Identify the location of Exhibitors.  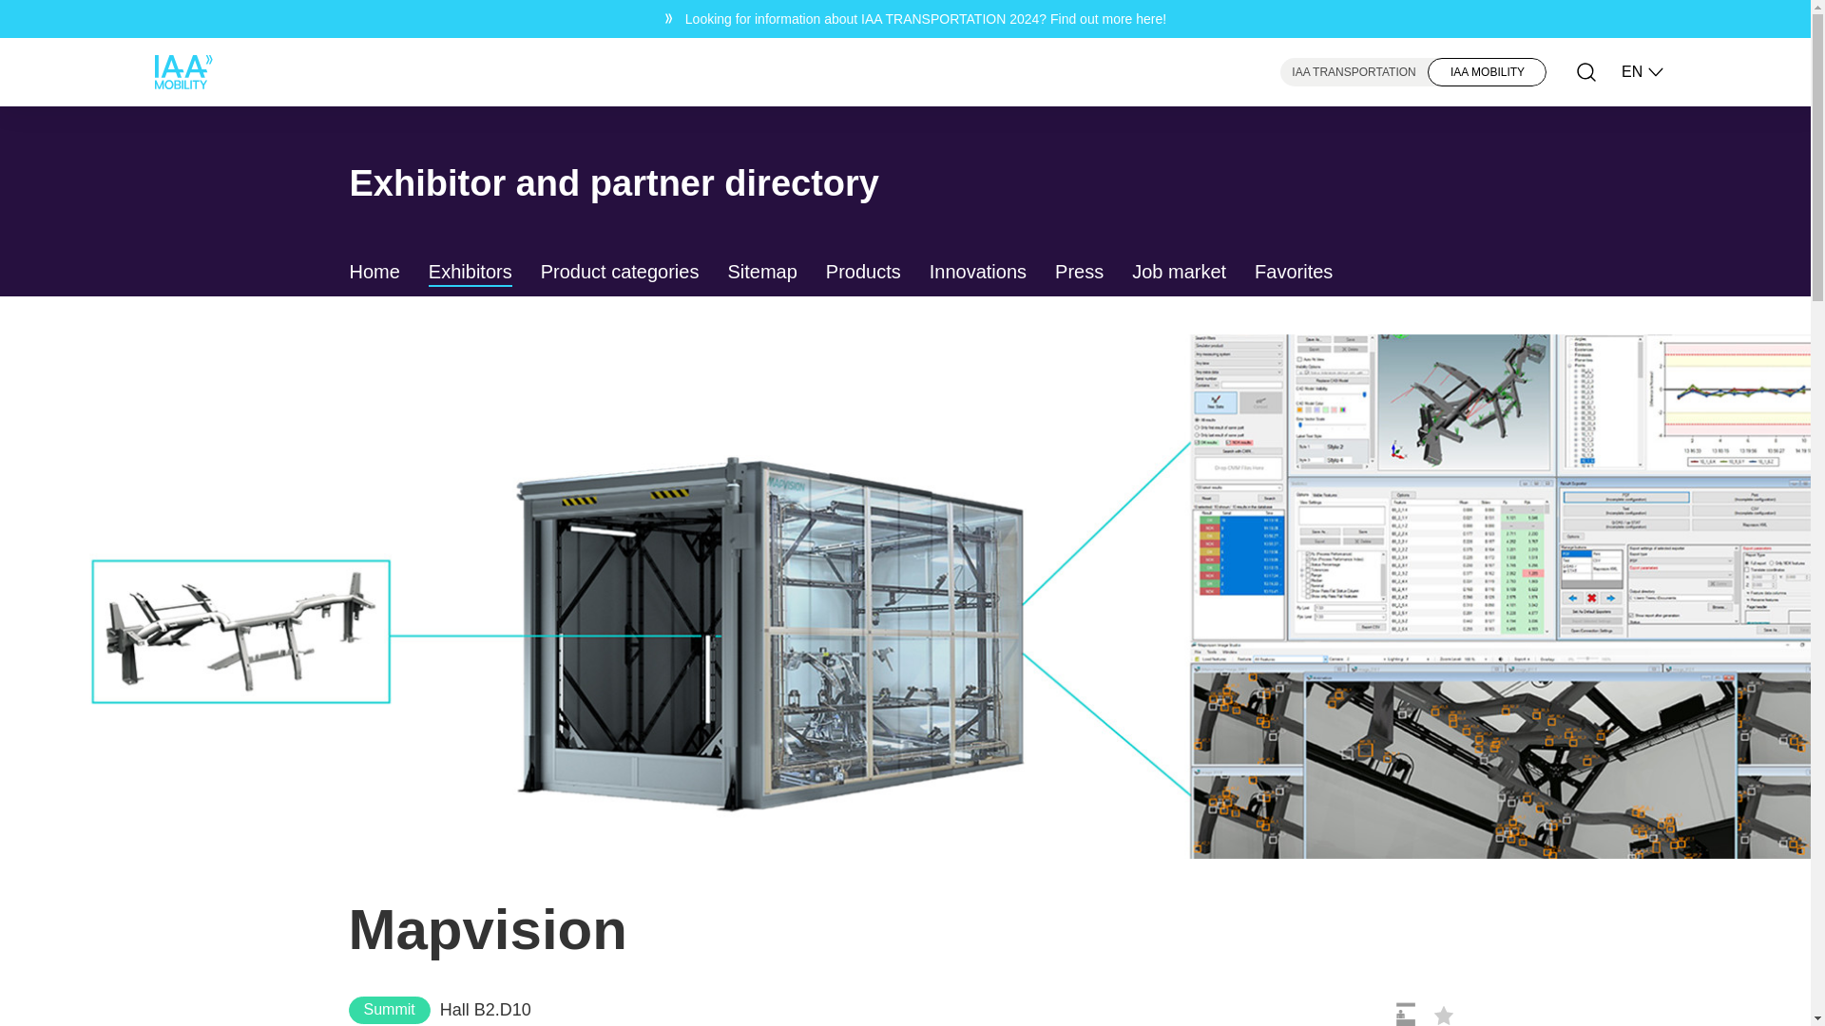
(471, 273).